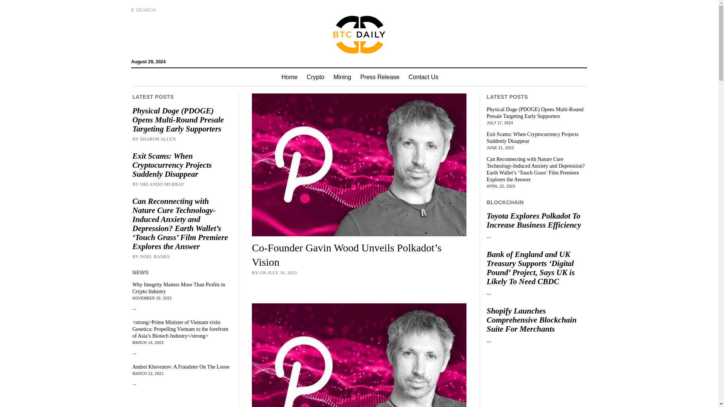  Describe the element at coordinates (182, 367) in the screenshot. I see `Andrei Khovratov: A Fraudster On The Loose` at that location.